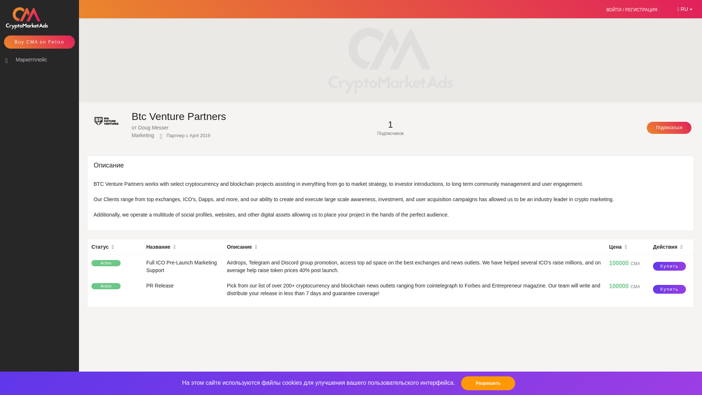 Image resolution: width=702 pixels, height=395 pixels. What do you see at coordinates (684, 9) in the screenshot?
I see `RU` at bounding box center [684, 9].